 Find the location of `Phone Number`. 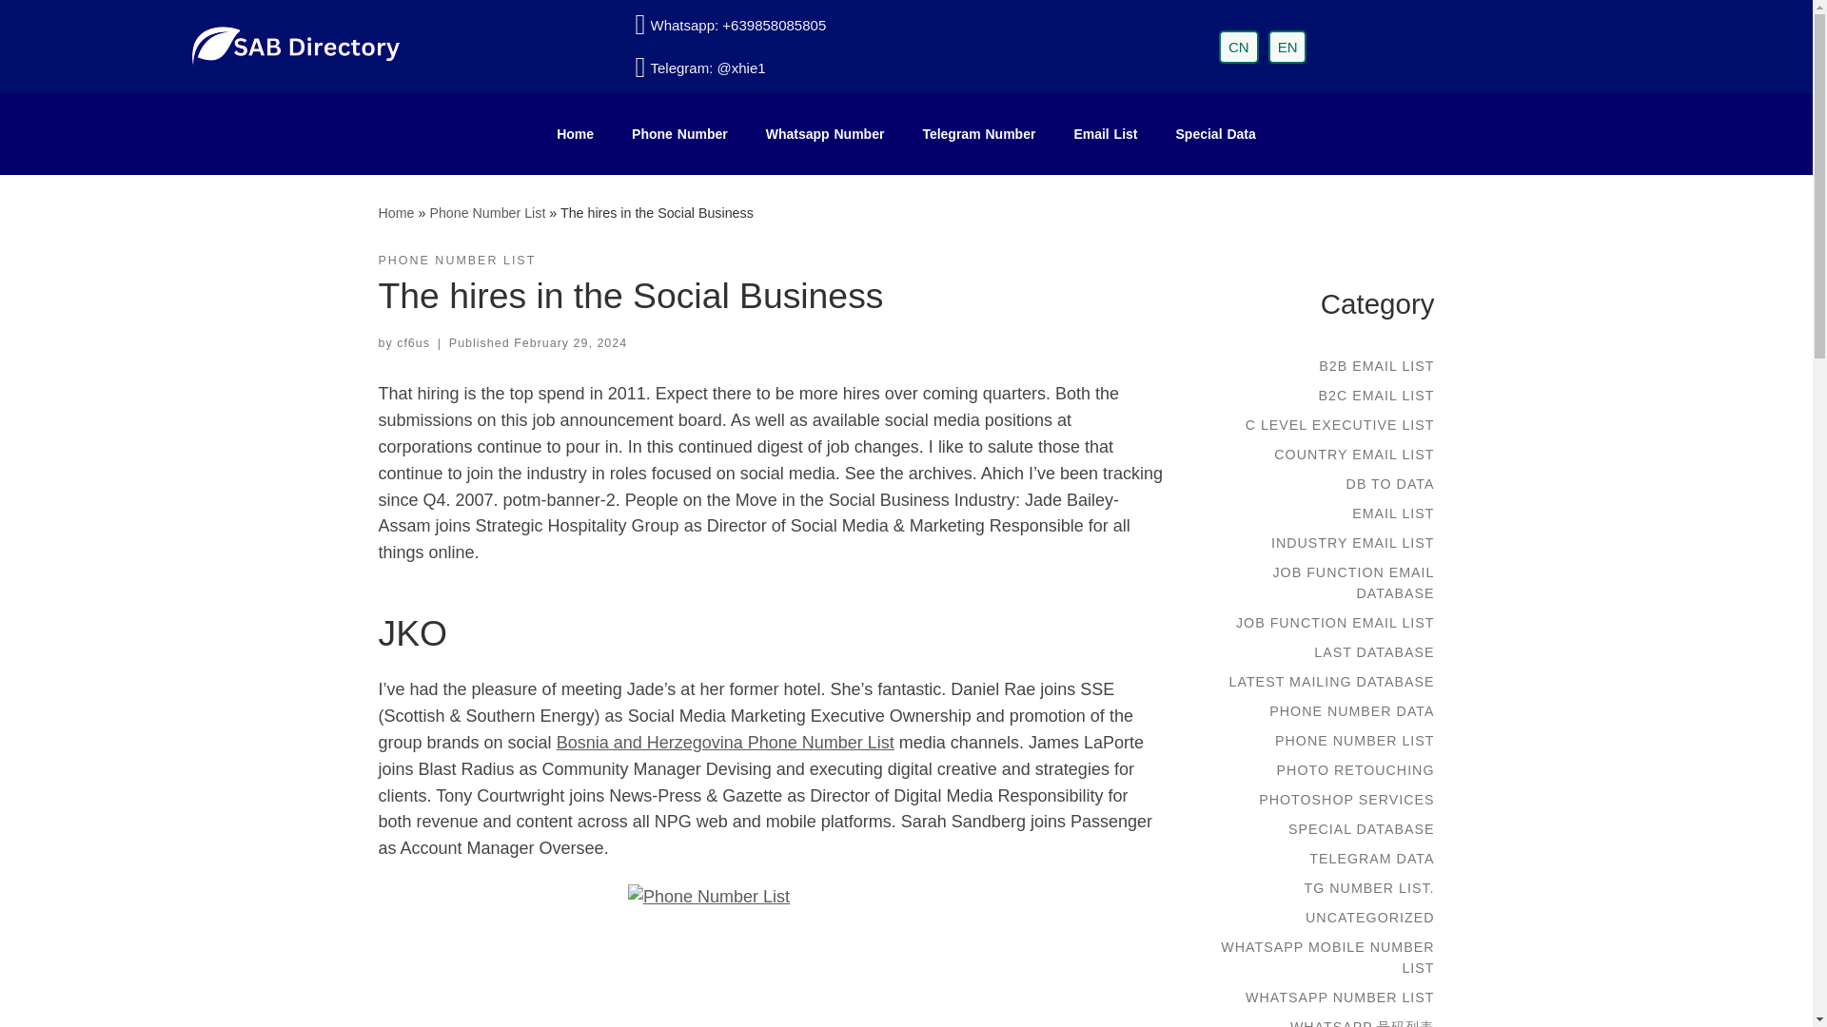

Phone Number is located at coordinates (679, 133).